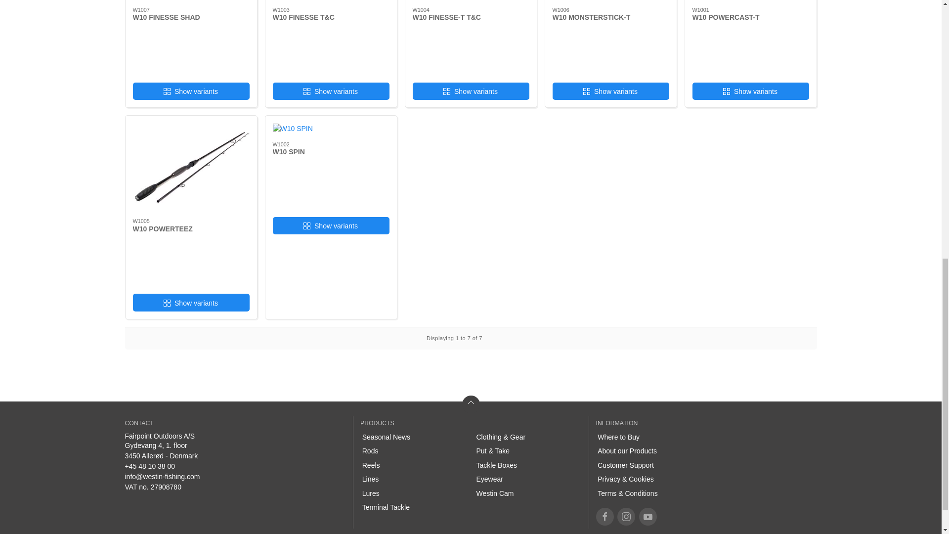 The image size is (949, 534). I want to click on Show variants, so click(470, 91).